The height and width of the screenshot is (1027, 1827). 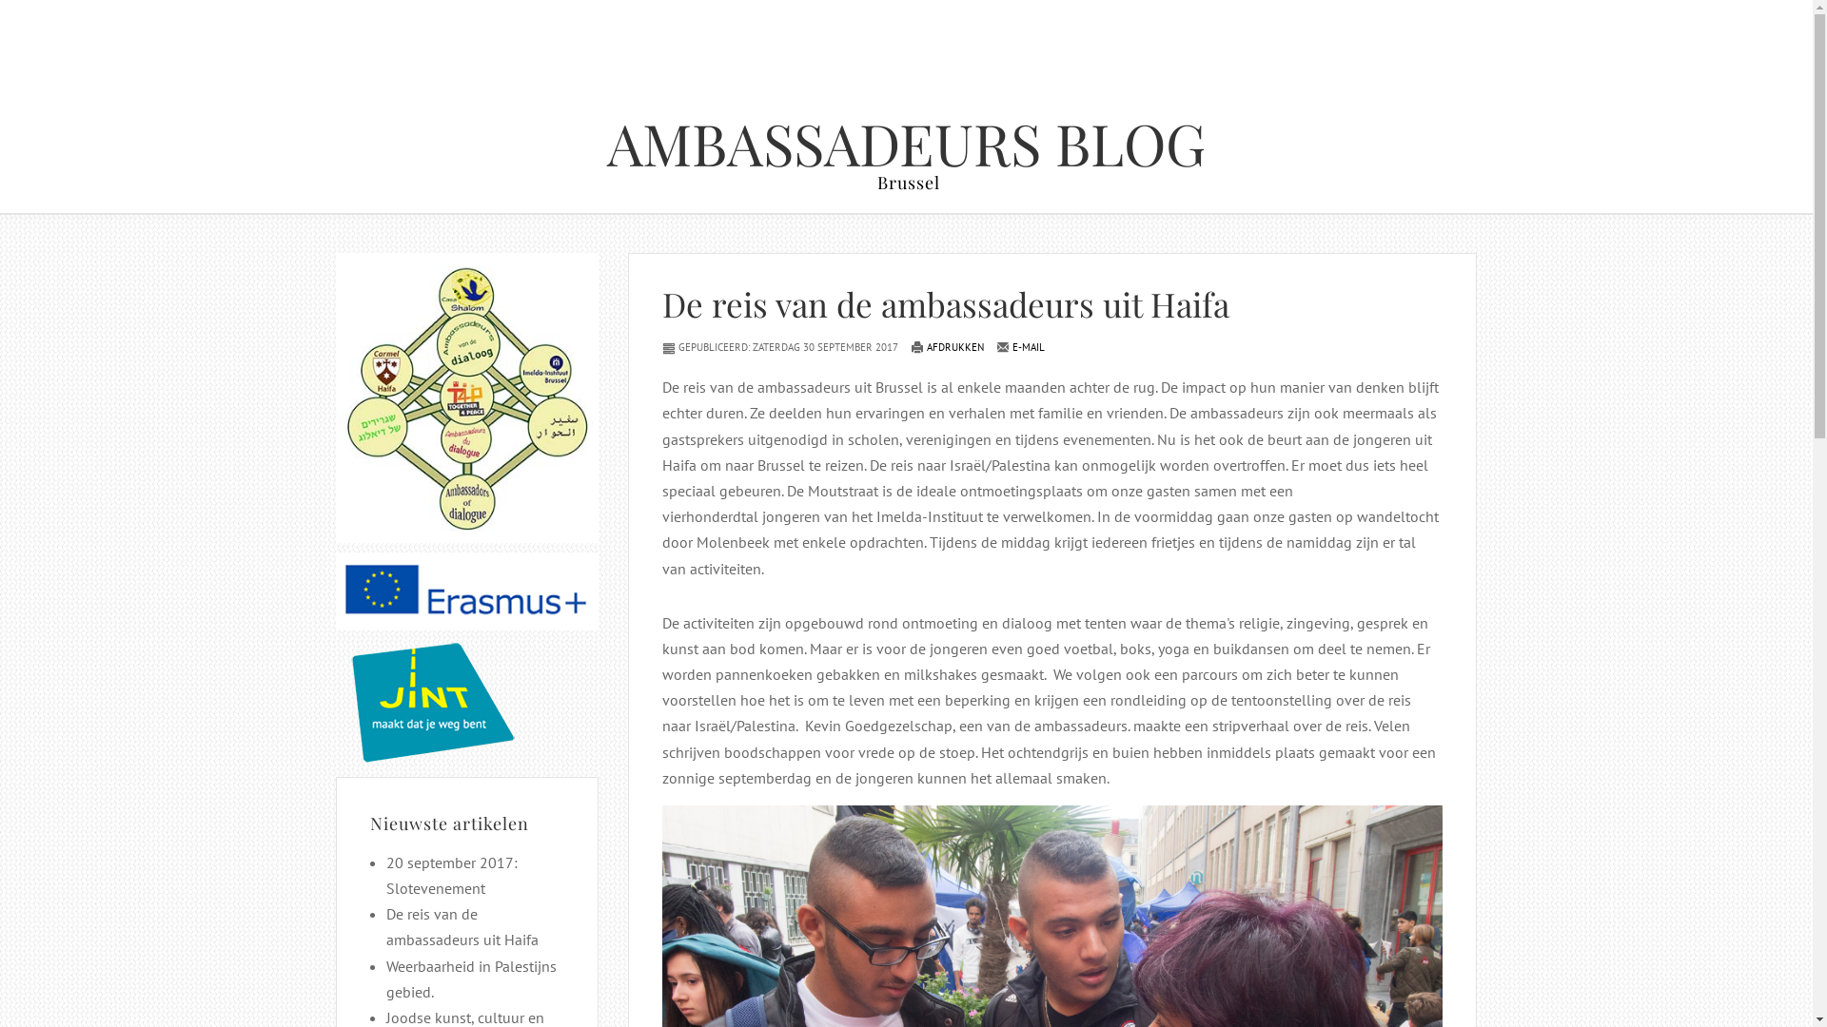 What do you see at coordinates (452, 875) in the screenshot?
I see `20 september 2017: Slotevenement` at bounding box center [452, 875].